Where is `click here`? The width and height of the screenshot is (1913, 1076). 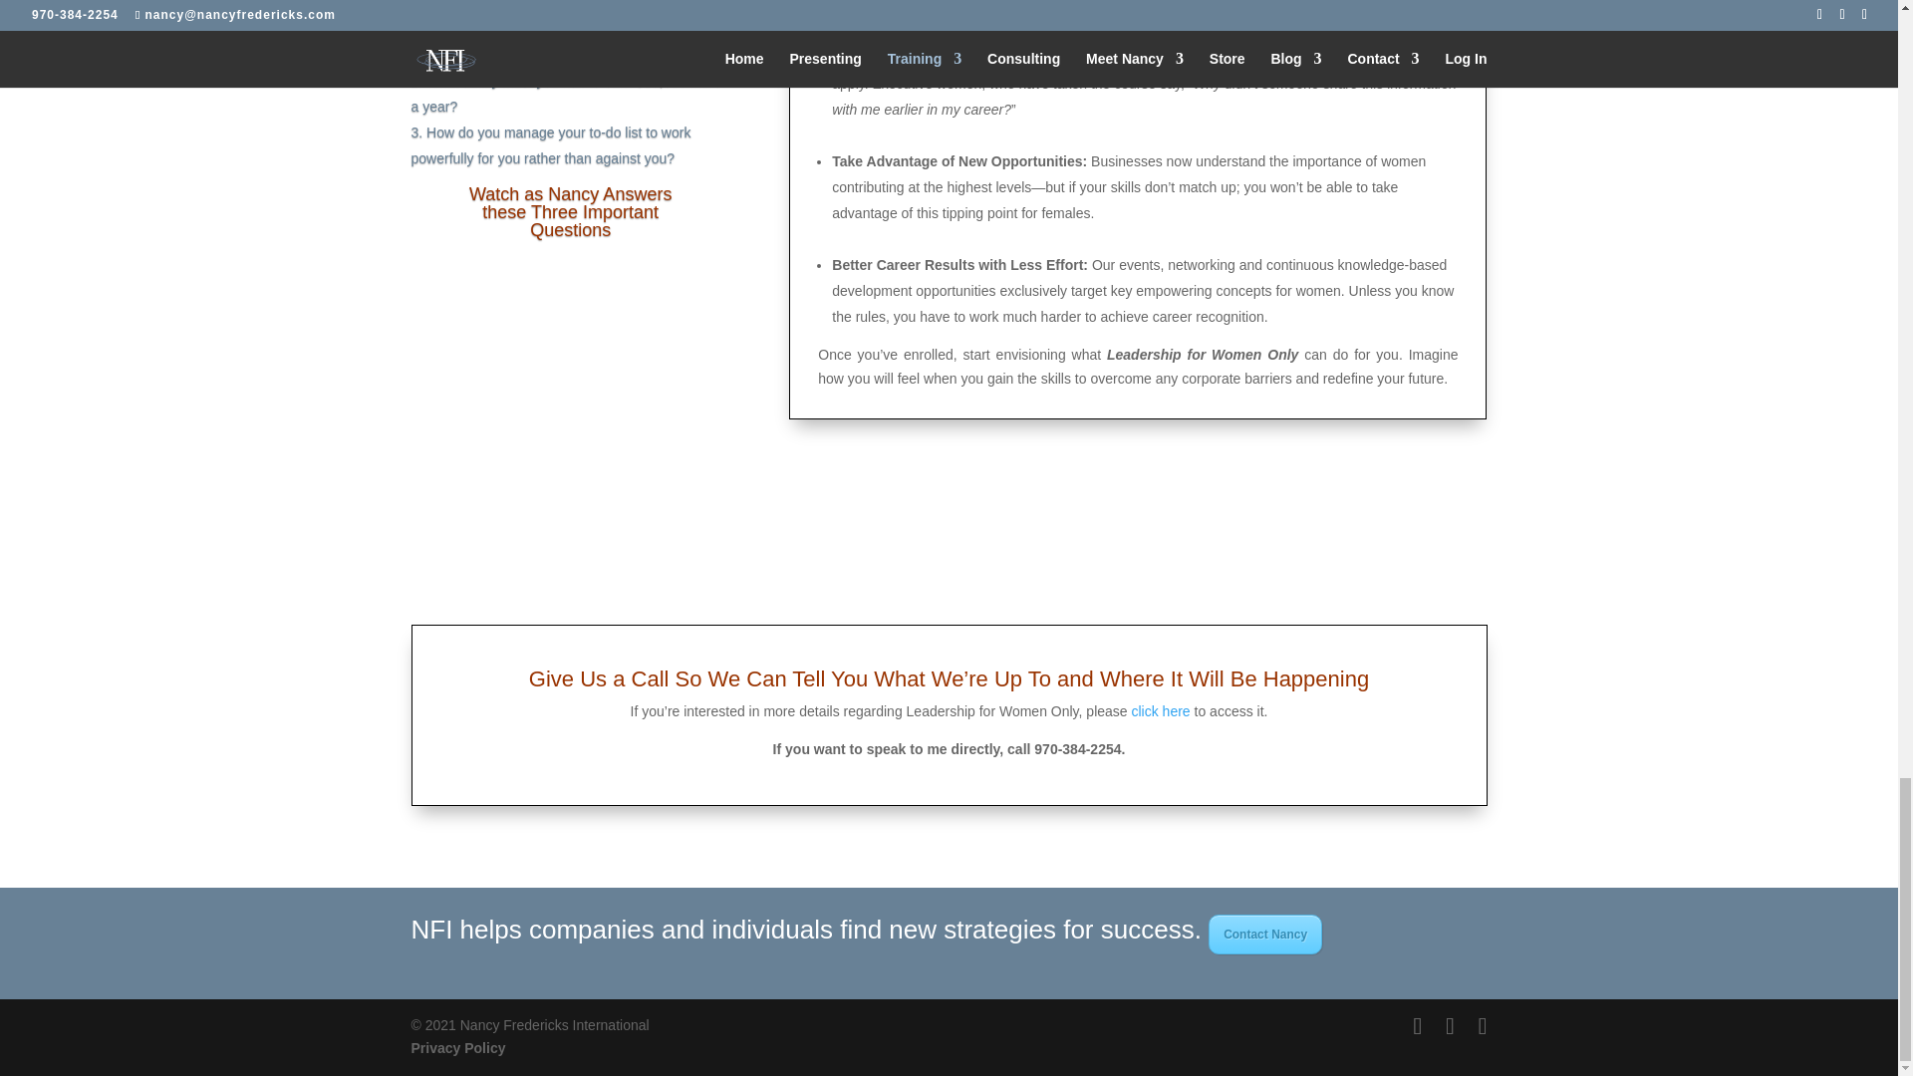
click here is located at coordinates (1161, 711).